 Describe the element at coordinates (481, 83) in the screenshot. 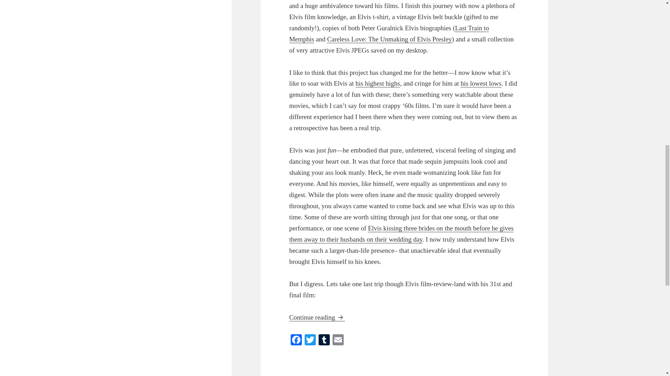

I see `his lowest lows` at that location.